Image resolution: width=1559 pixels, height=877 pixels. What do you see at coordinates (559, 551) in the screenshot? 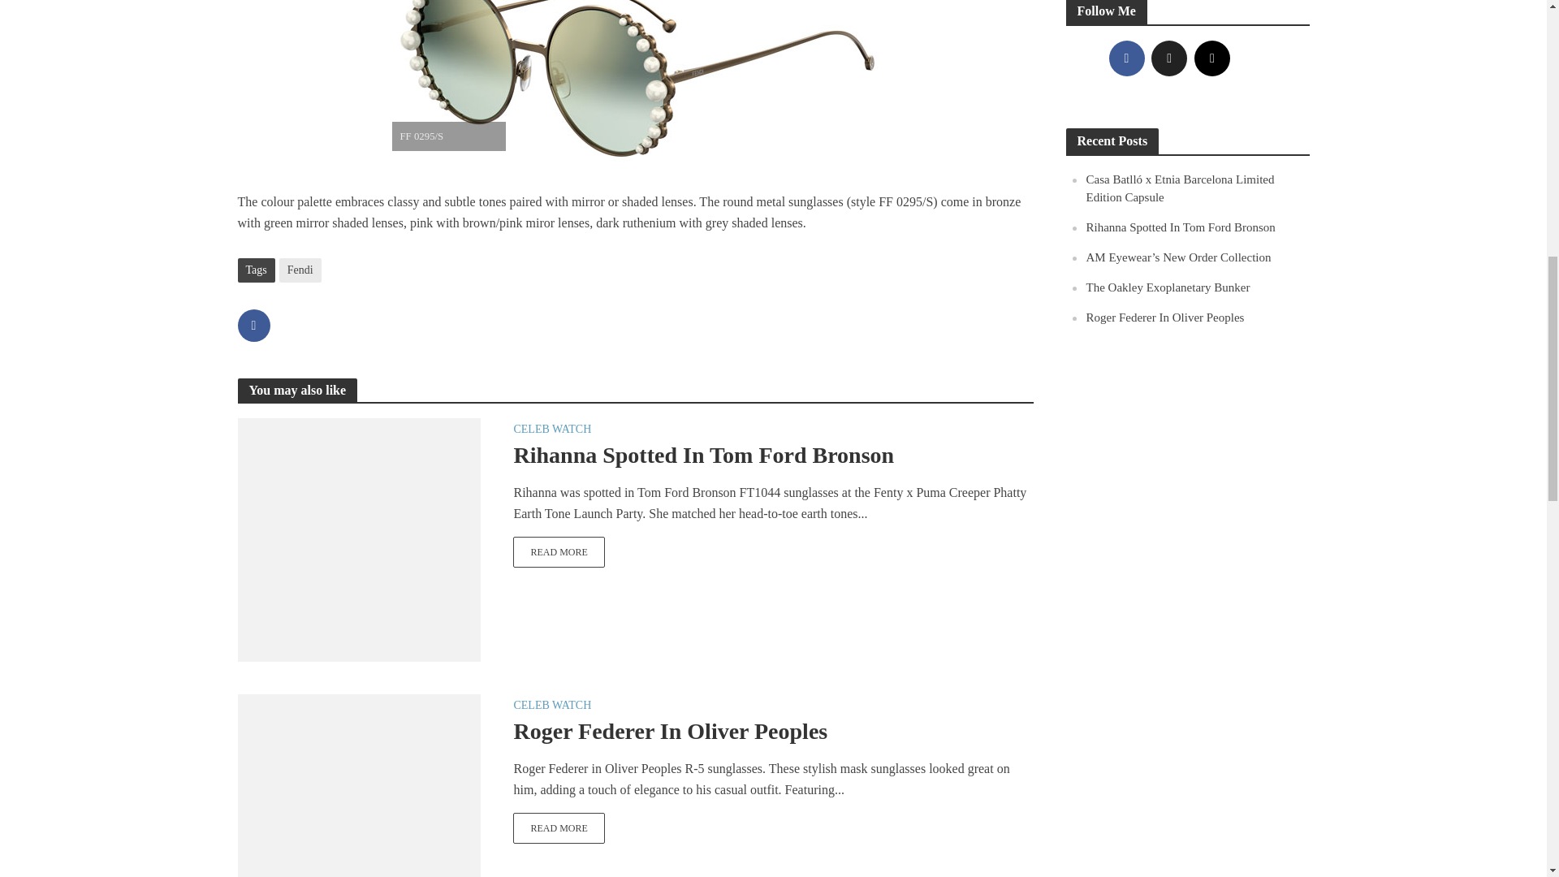
I see `Rihanna Spotted In Tom Ford Bronson` at bounding box center [559, 551].